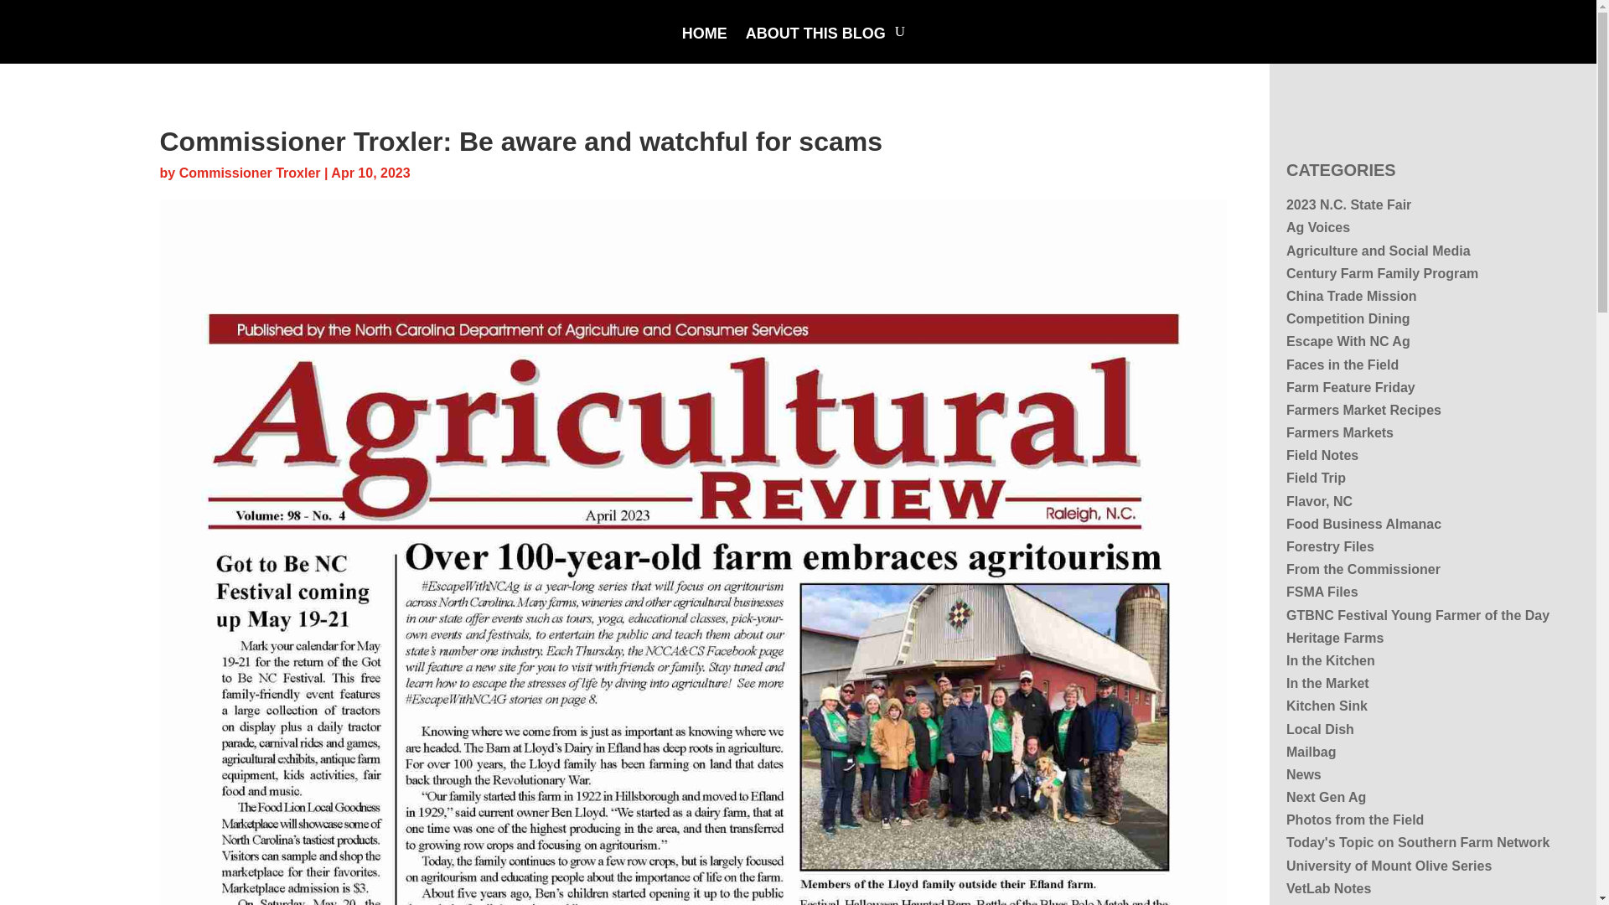 This screenshot has height=905, width=1609. Describe the element at coordinates (250, 173) in the screenshot. I see `Commissioner Troxler` at that location.